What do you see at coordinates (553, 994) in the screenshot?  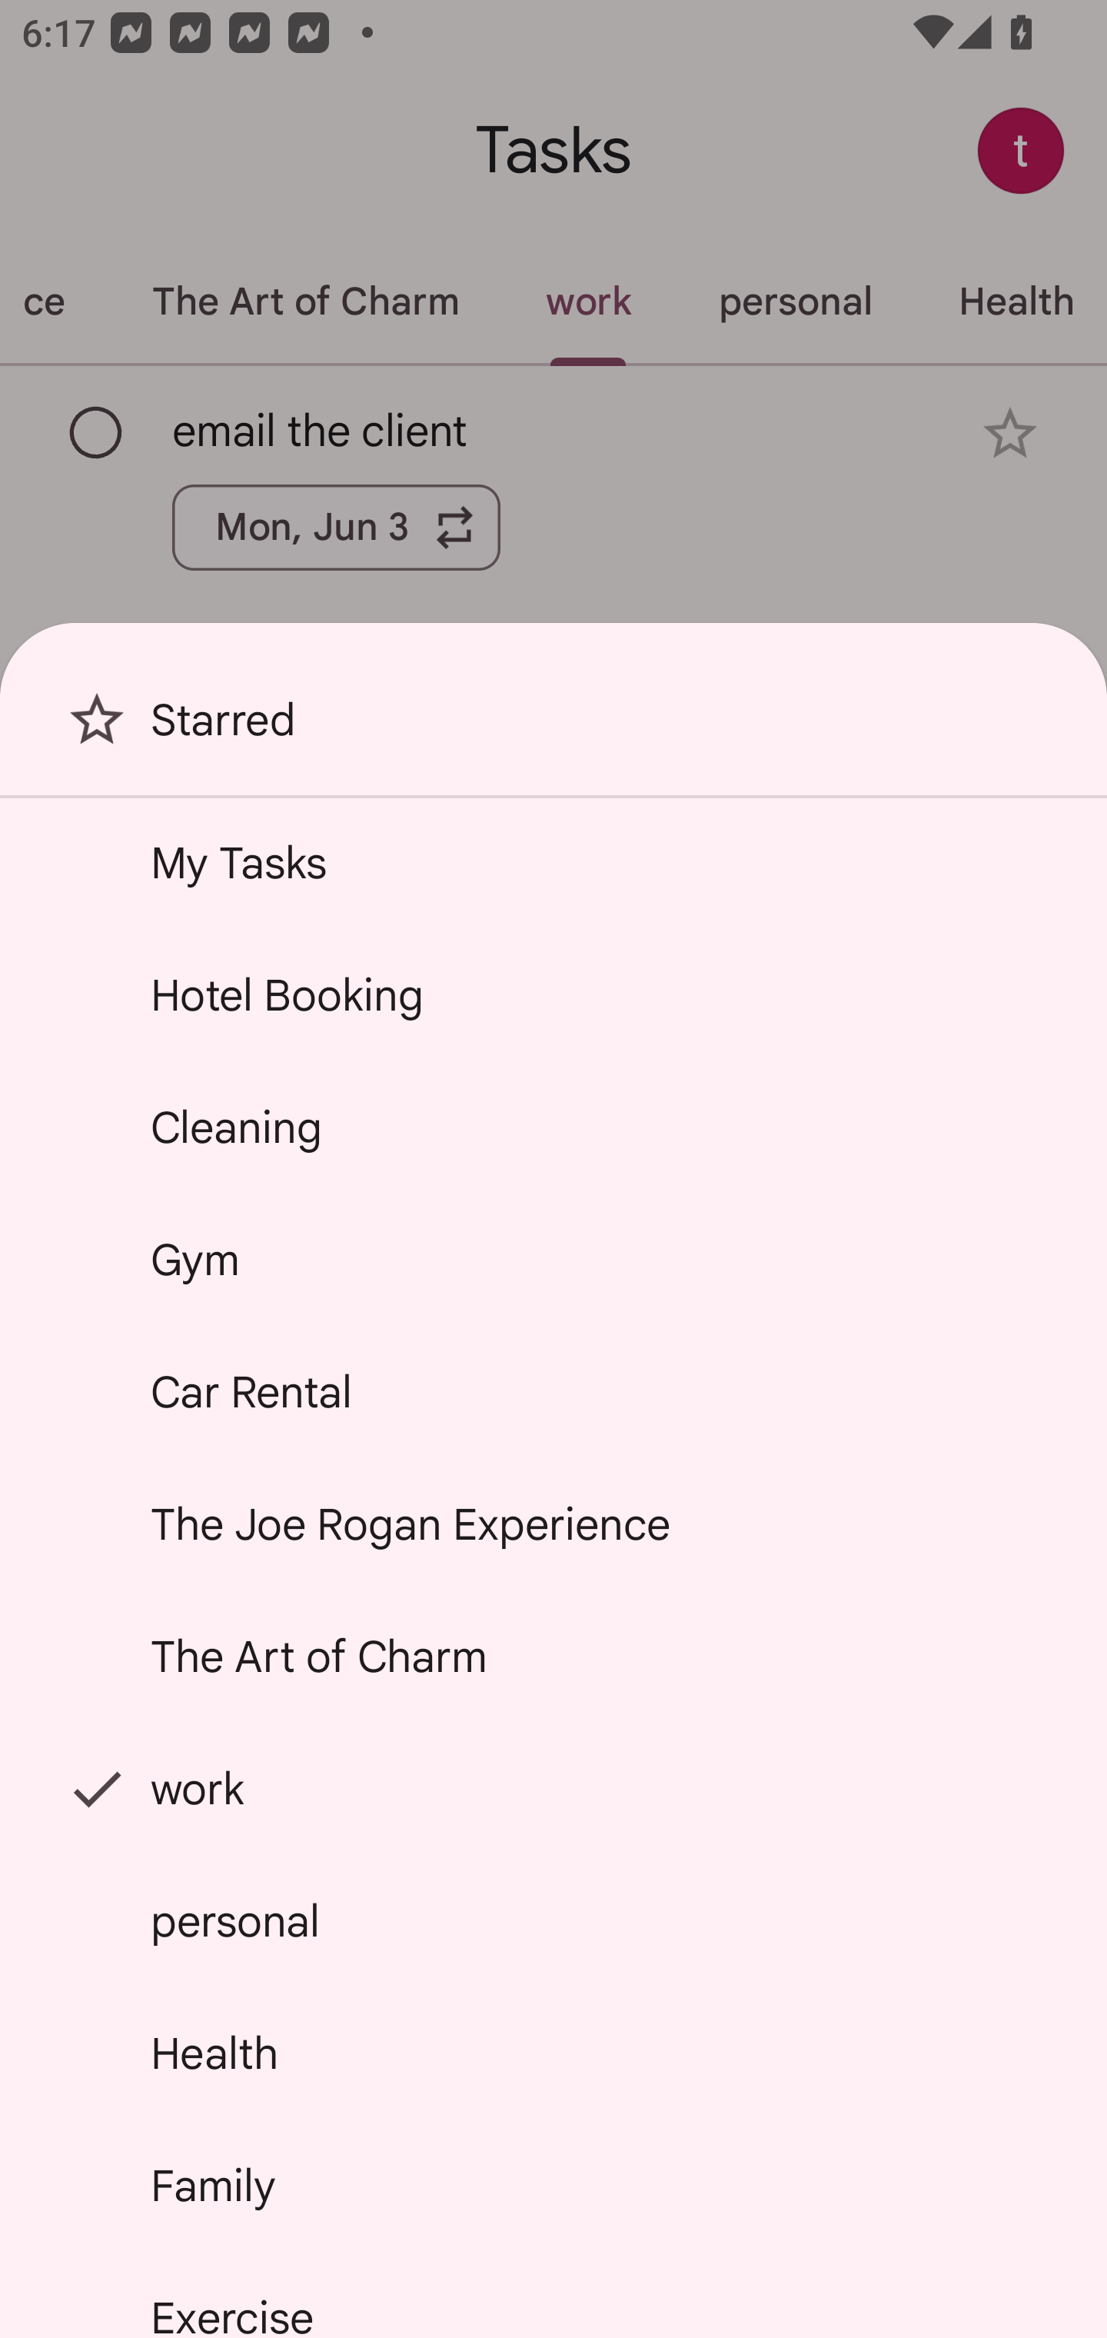 I see `Hotel Booking` at bounding box center [553, 994].